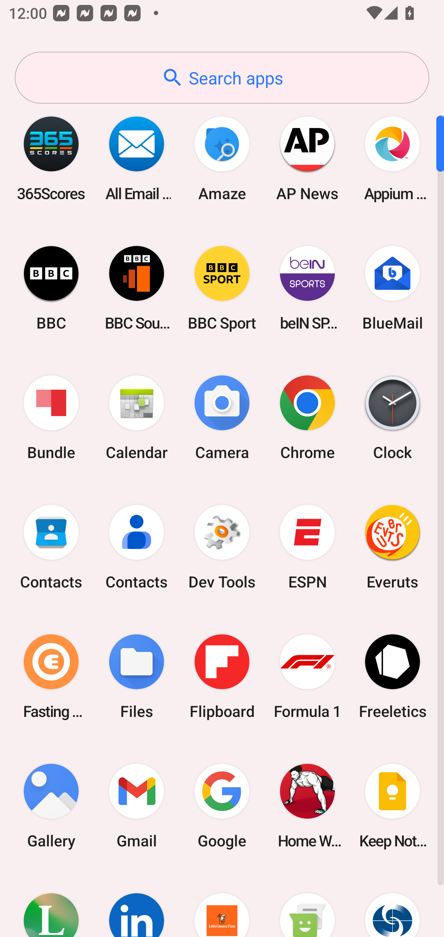  What do you see at coordinates (393, 676) in the screenshot?
I see `Freeletics` at bounding box center [393, 676].